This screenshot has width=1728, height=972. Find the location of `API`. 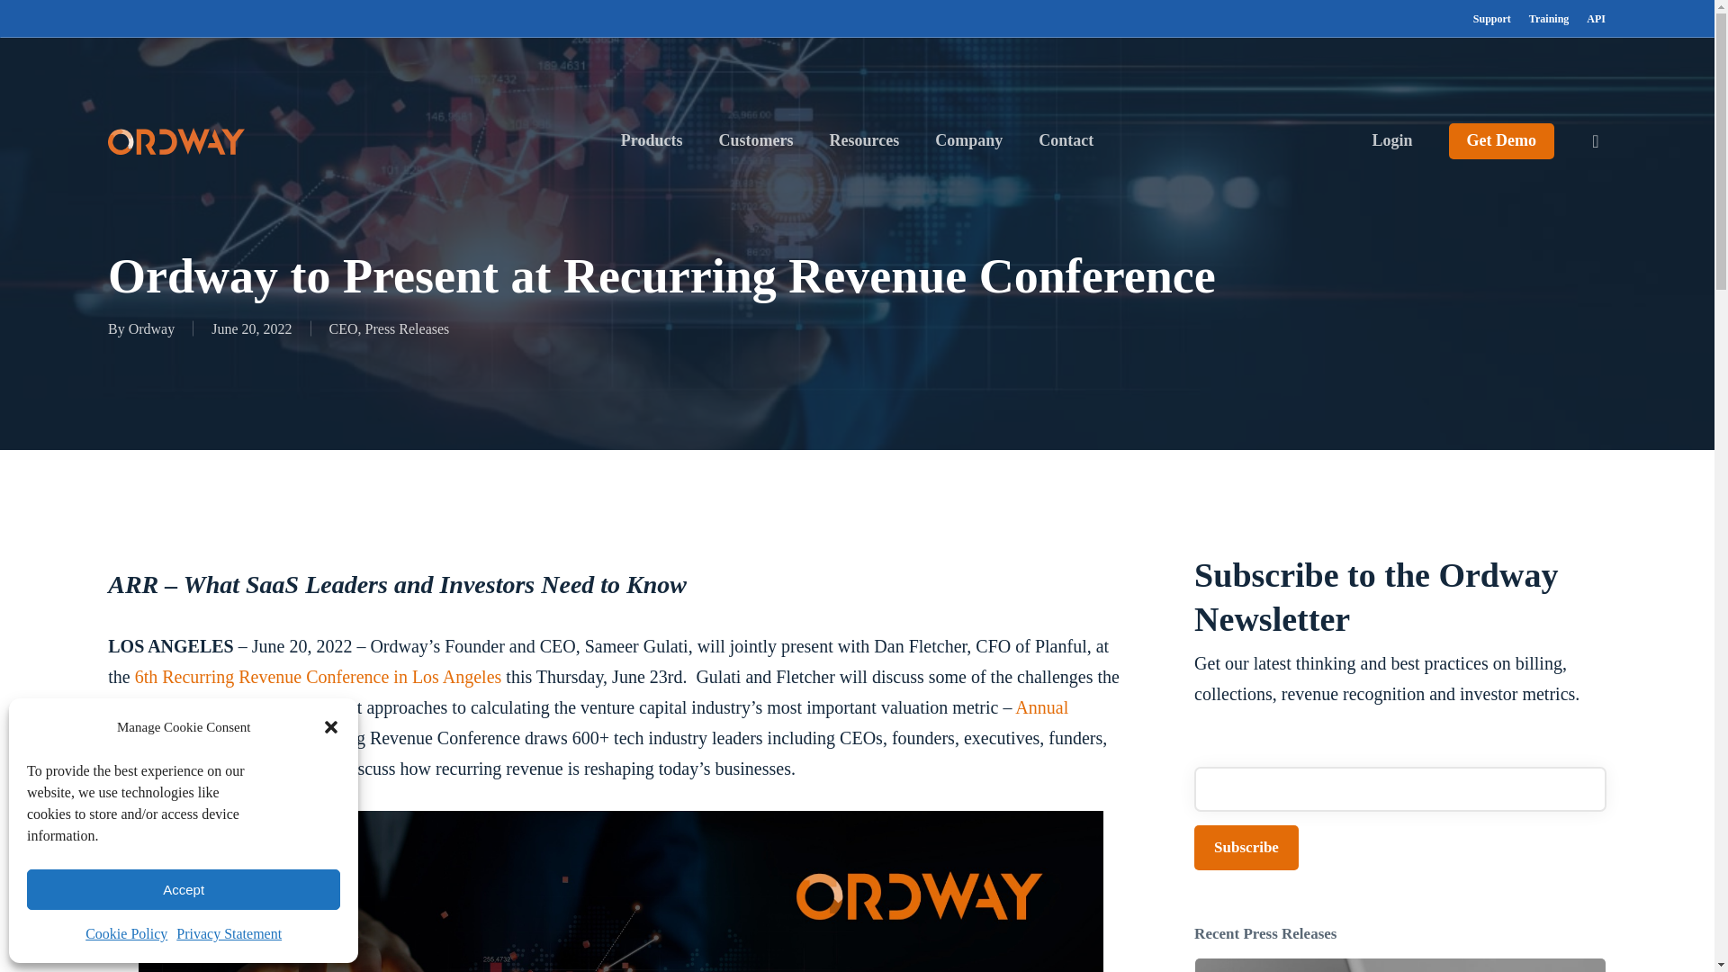

API is located at coordinates (1595, 18).